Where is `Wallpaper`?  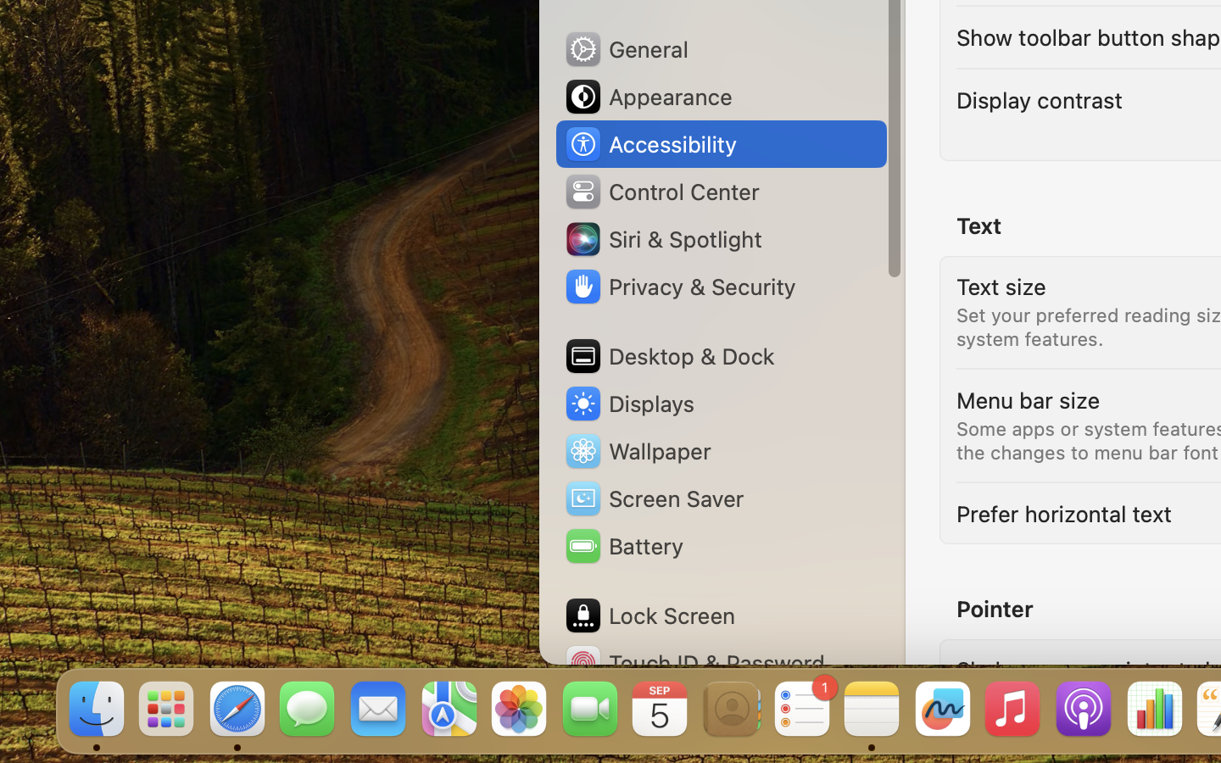
Wallpaper is located at coordinates (637, 451).